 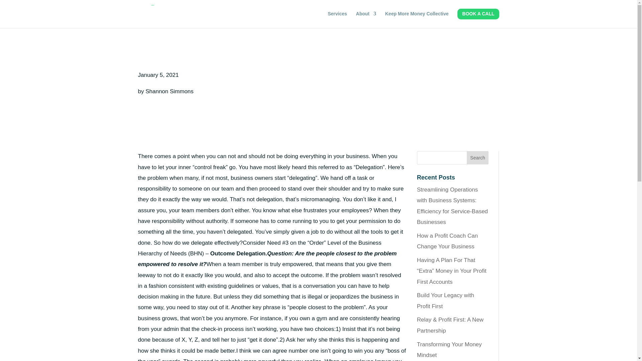 I want to click on Keep More Money Collective, so click(x=417, y=18).